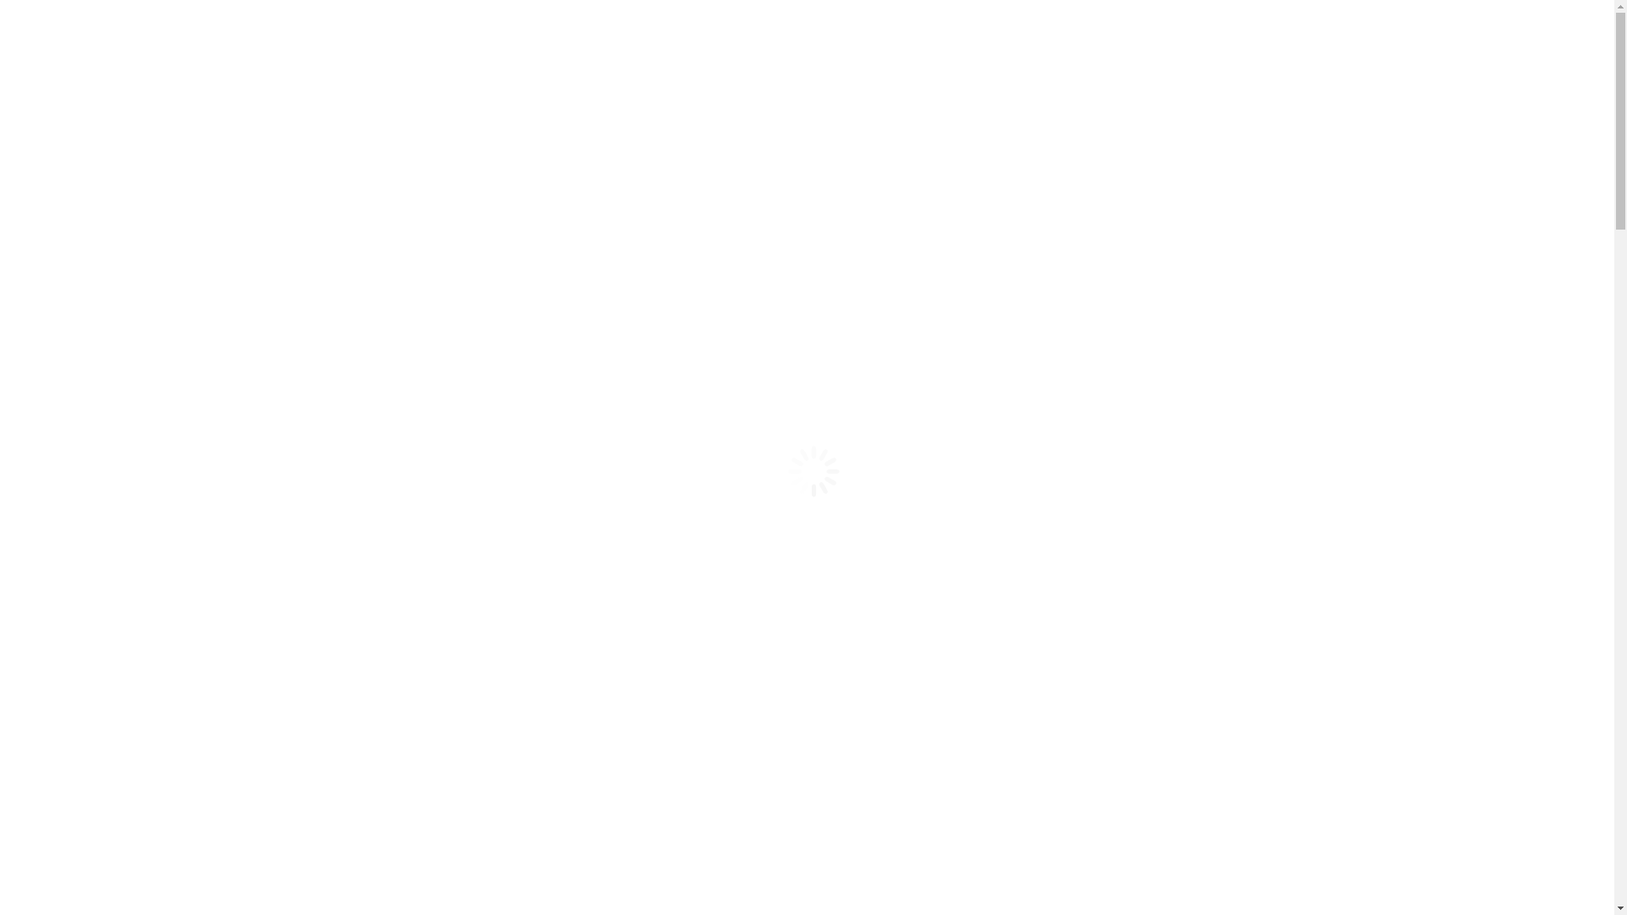  Describe the element at coordinates (54, 122) in the screenshot. I see `Contact Us` at that location.